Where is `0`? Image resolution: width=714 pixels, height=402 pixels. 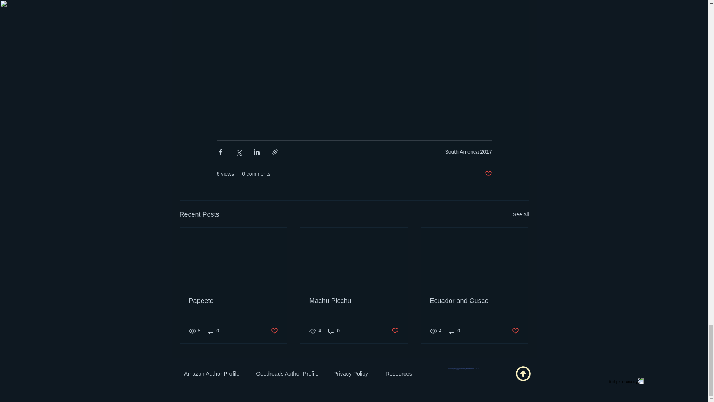
0 is located at coordinates (334, 331).